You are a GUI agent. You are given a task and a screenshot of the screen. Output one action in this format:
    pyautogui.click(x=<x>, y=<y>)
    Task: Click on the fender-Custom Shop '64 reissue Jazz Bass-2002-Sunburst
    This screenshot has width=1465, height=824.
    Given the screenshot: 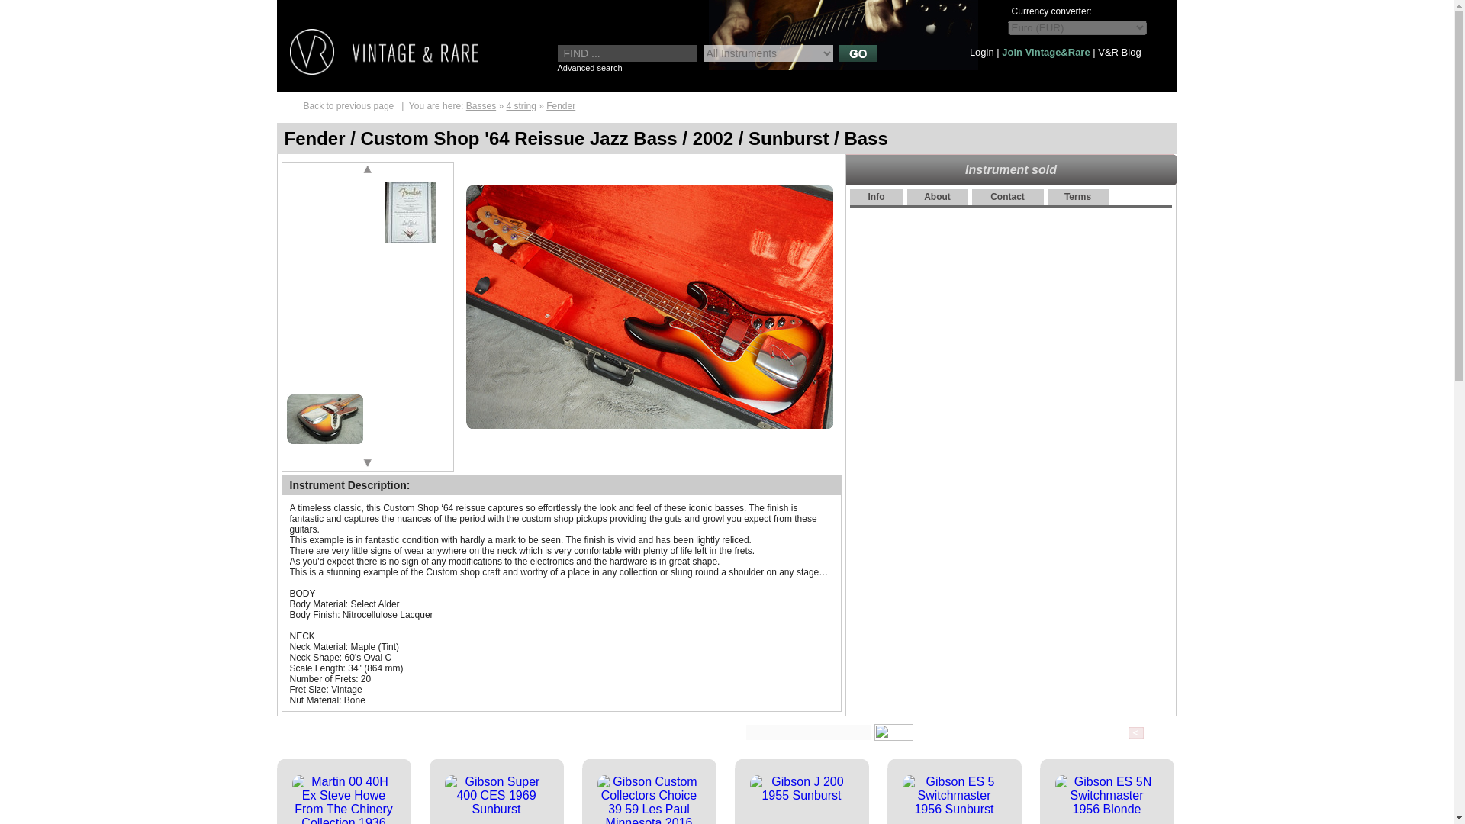 What is the action you would take?
    pyautogui.click(x=409, y=282)
    